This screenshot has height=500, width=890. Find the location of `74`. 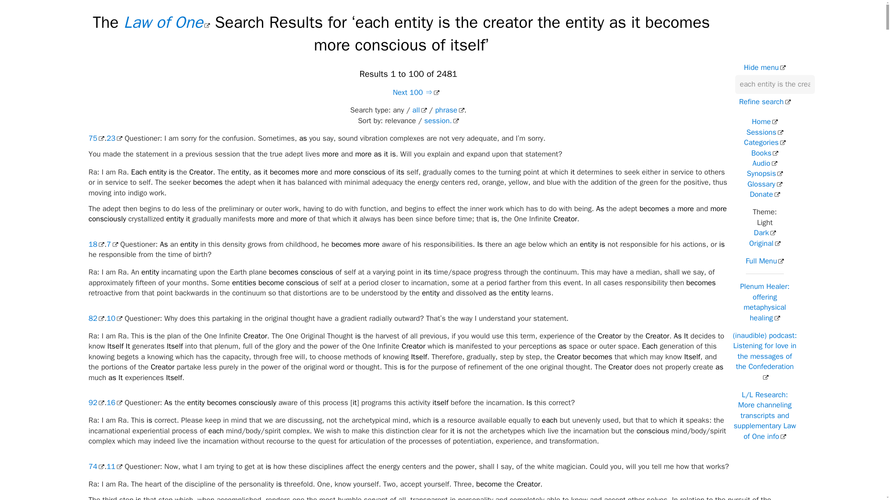

74 is located at coordinates (96, 467).